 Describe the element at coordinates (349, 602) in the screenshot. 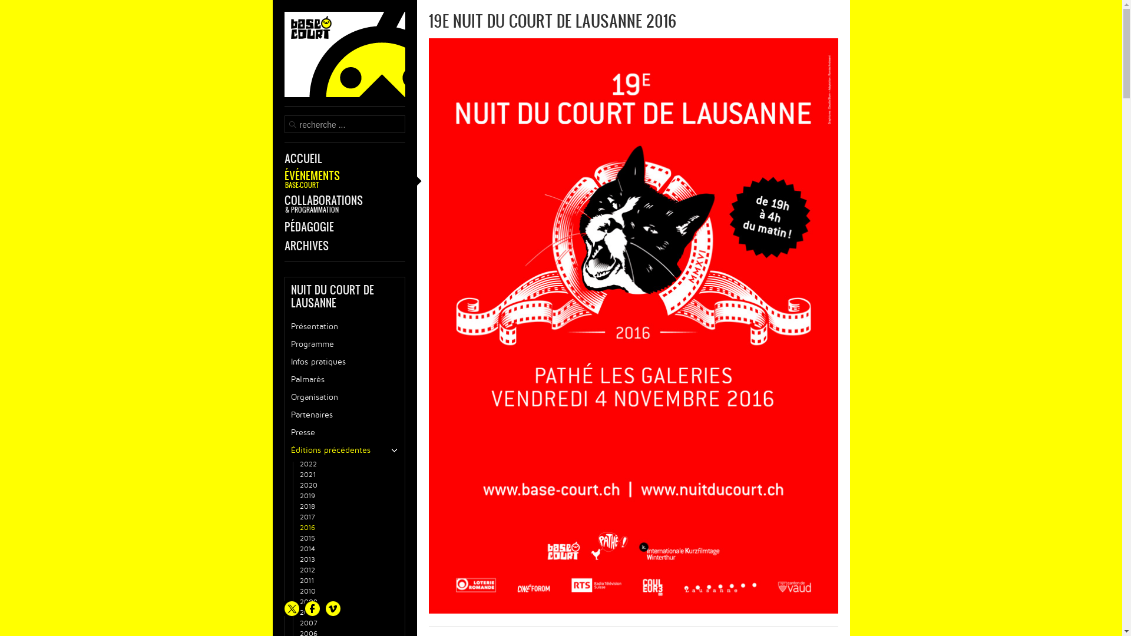

I see `2009` at that location.